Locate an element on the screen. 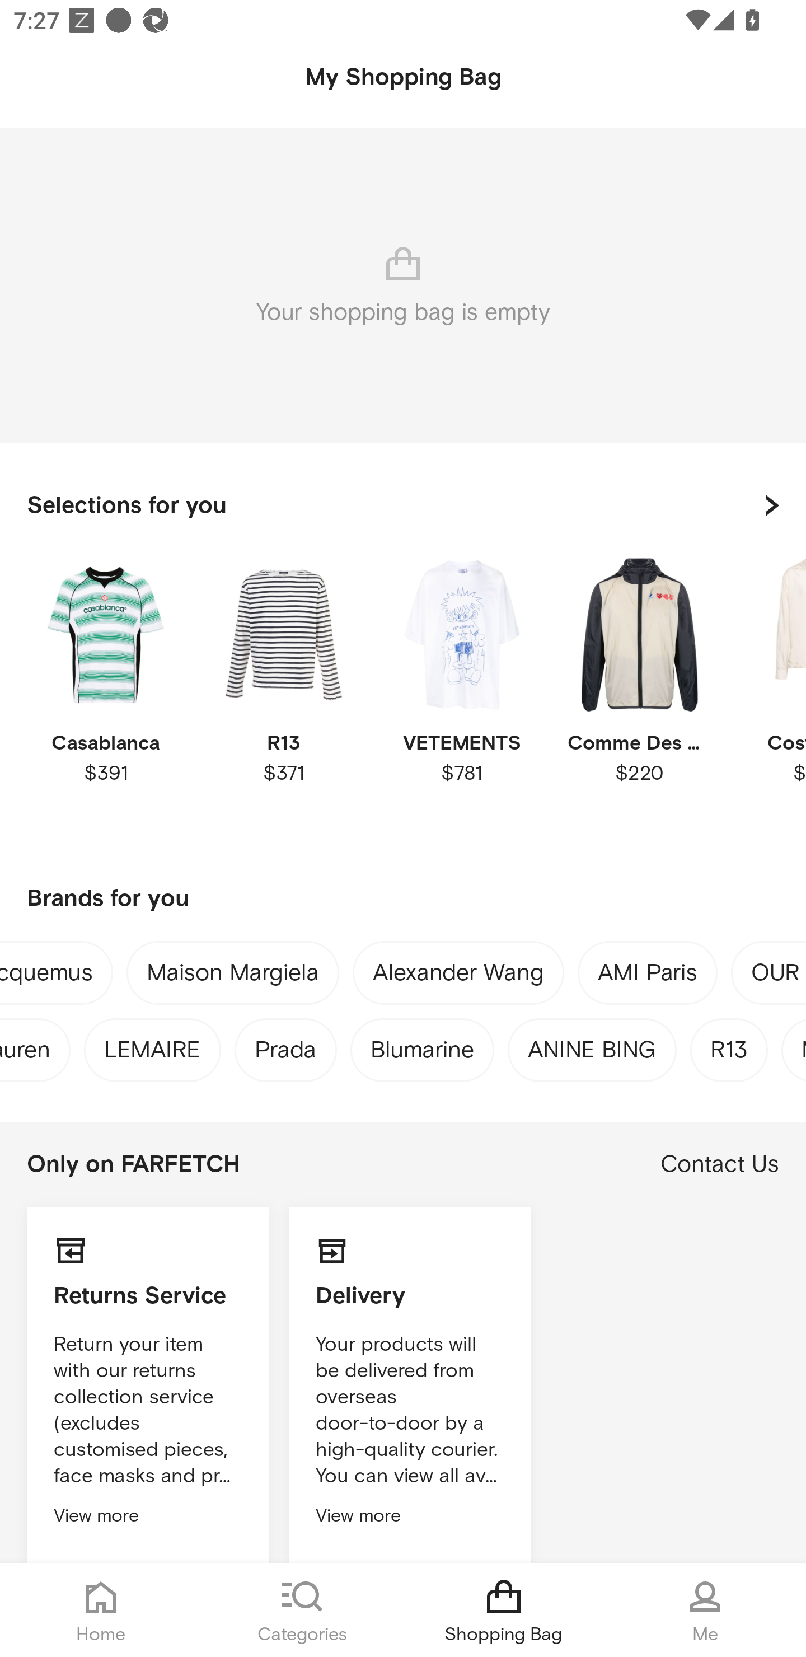 The width and height of the screenshot is (806, 1657). R13 $371 is located at coordinates (283, 698).